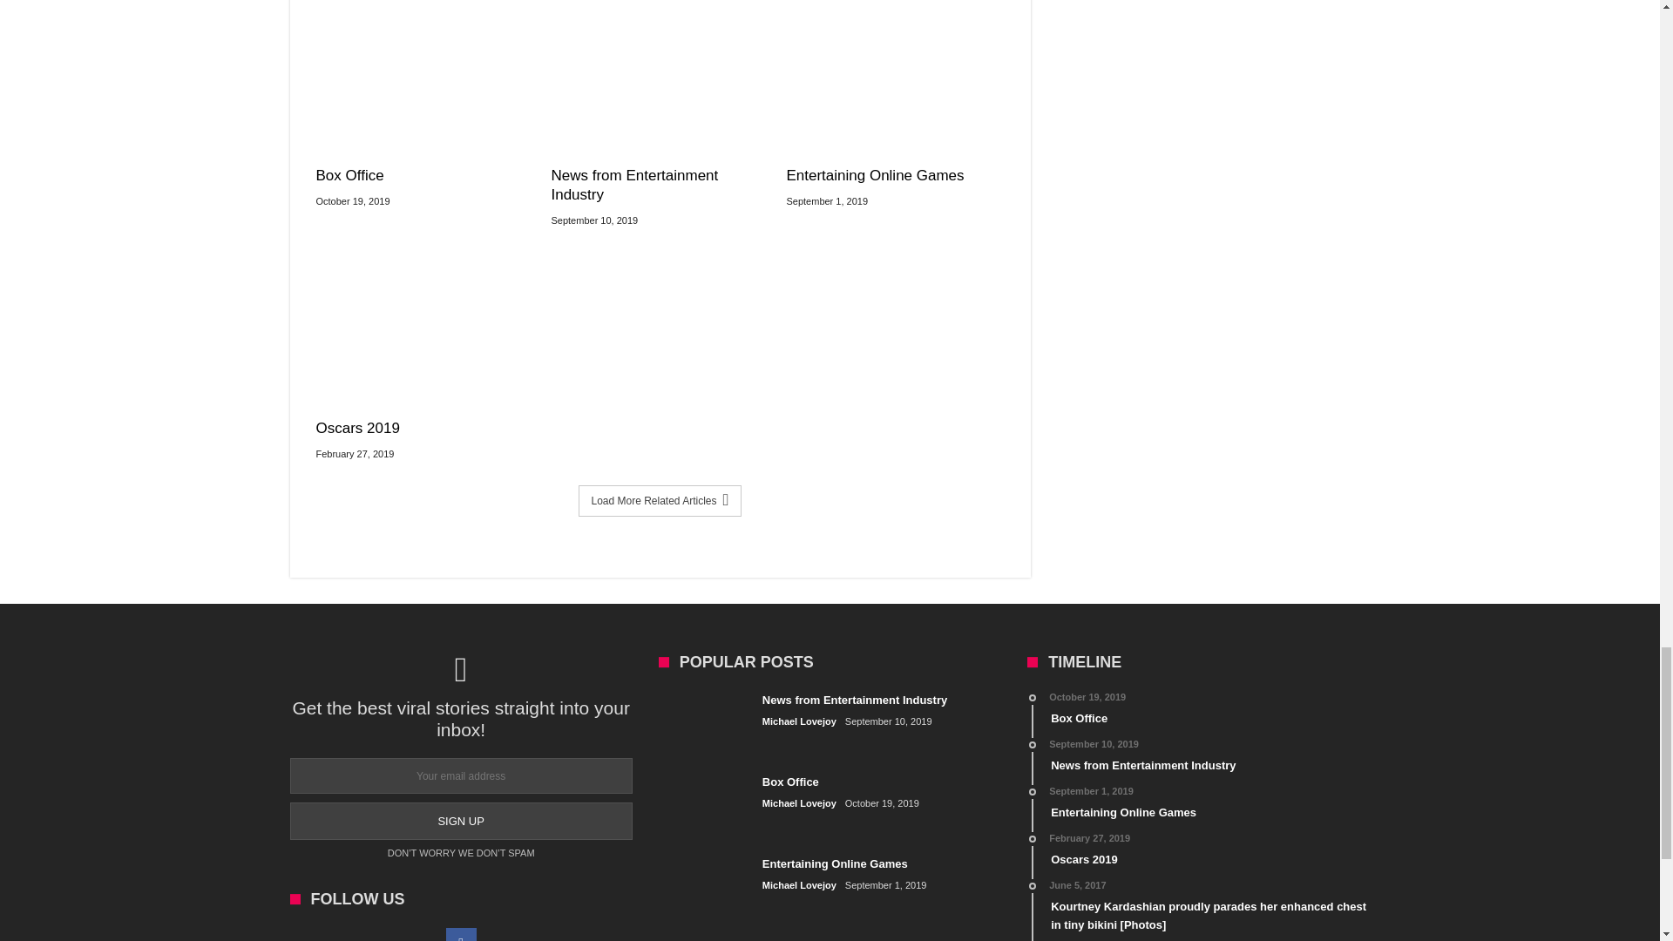 The height and width of the screenshot is (941, 1673). I want to click on Sign up, so click(460, 821).